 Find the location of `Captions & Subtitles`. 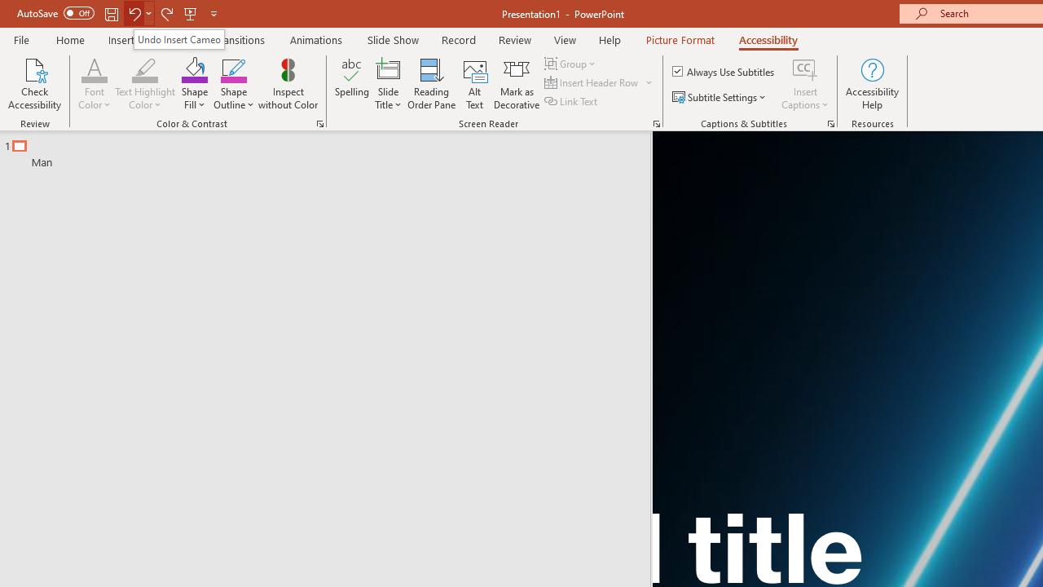

Captions & Subtitles is located at coordinates (831, 124).